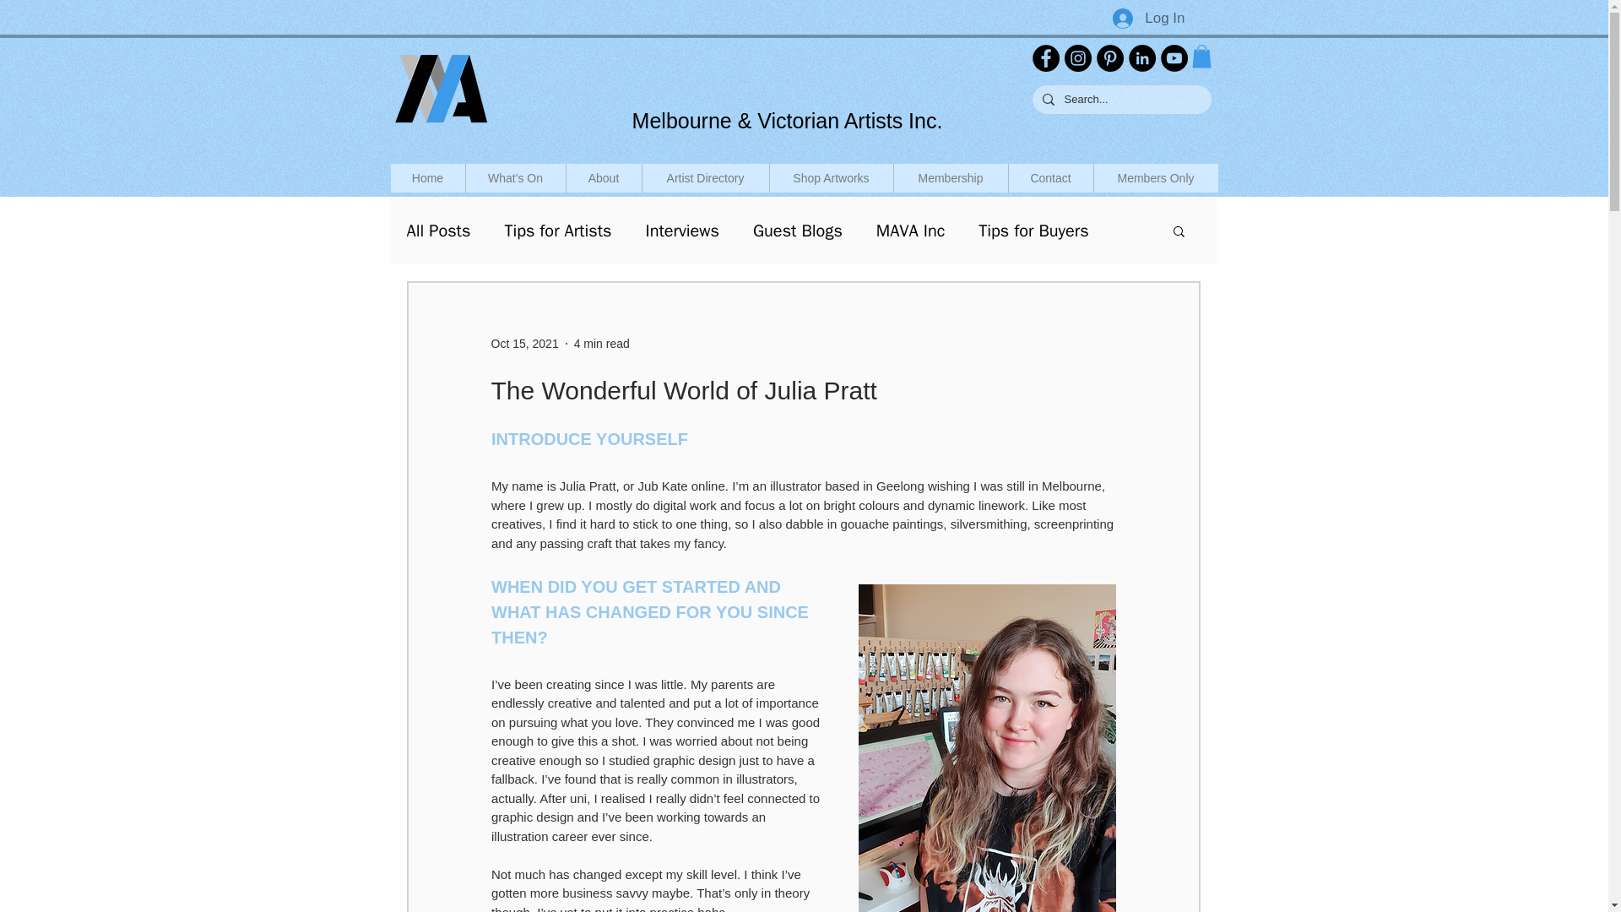 Image resolution: width=1621 pixels, height=912 pixels. What do you see at coordinates (604, 177) in the screenshot?
I see `About` at bounding box center [604, 177].